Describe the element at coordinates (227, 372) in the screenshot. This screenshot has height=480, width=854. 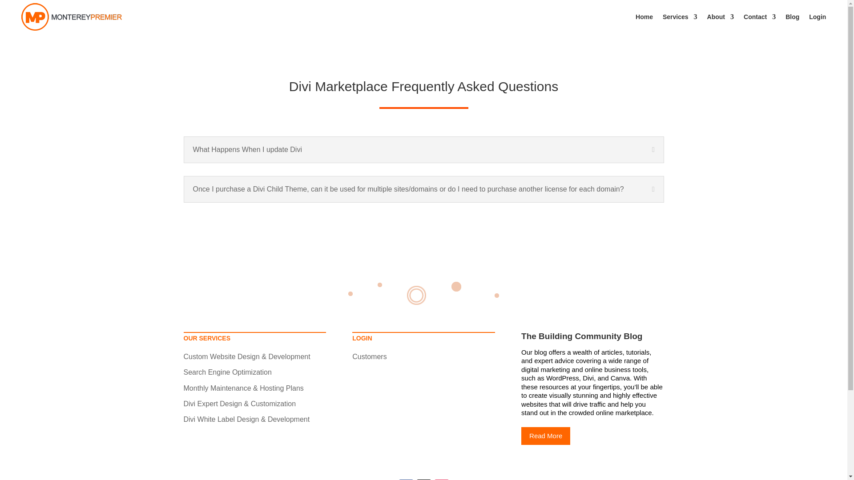
I see `Search Engine Optimization` at that location.